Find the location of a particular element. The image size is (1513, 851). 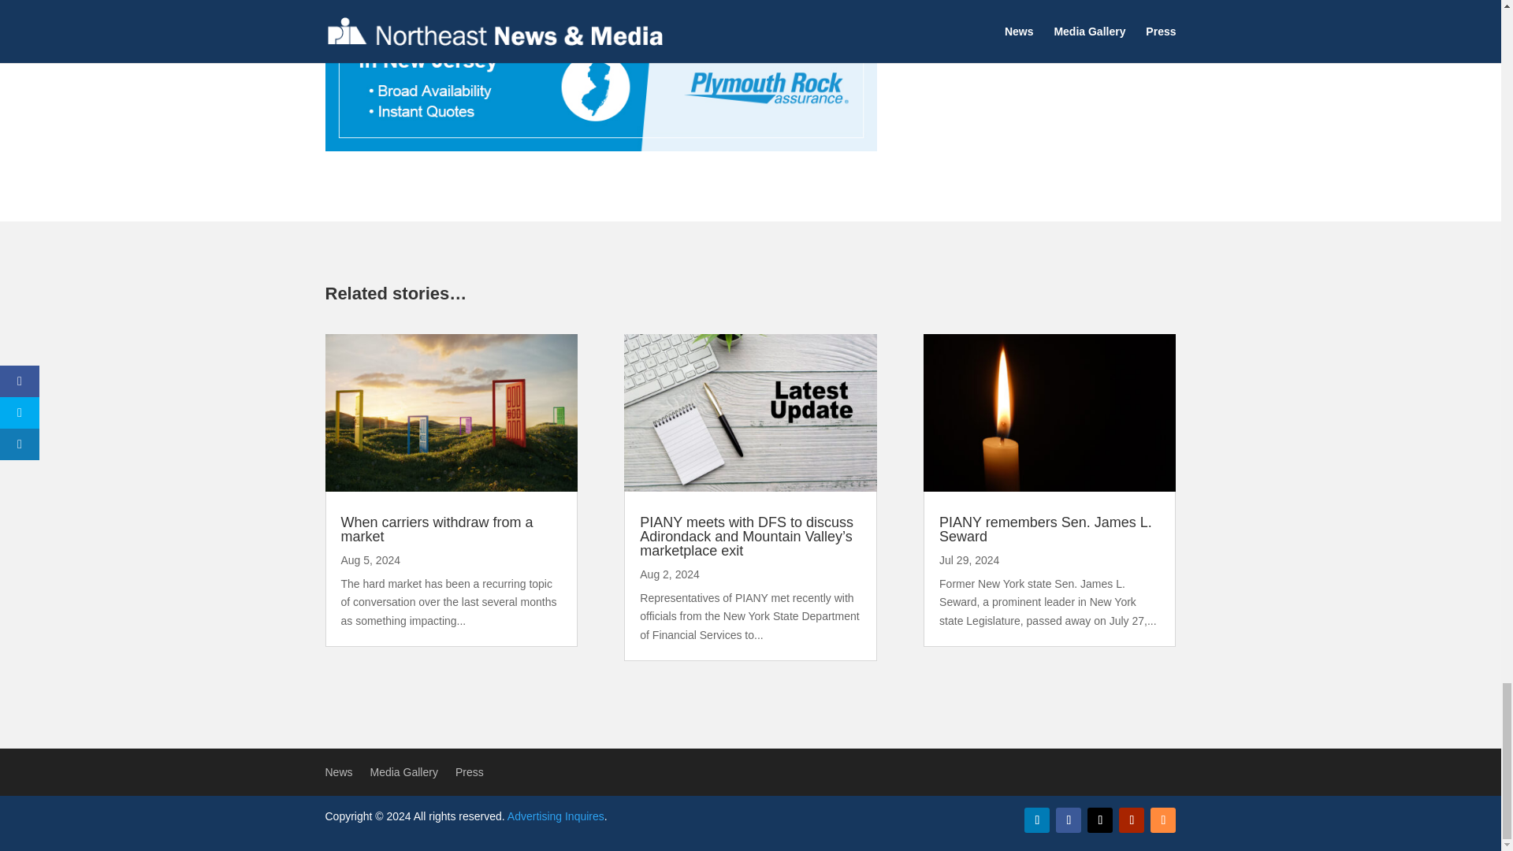

Follow on Youtube is located at coordinates (1132, 819).